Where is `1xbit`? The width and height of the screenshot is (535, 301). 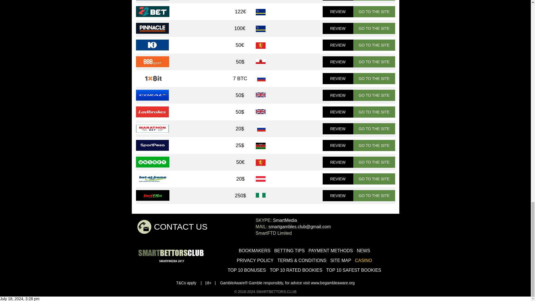 1xbit is located at coordinates (152, 79).